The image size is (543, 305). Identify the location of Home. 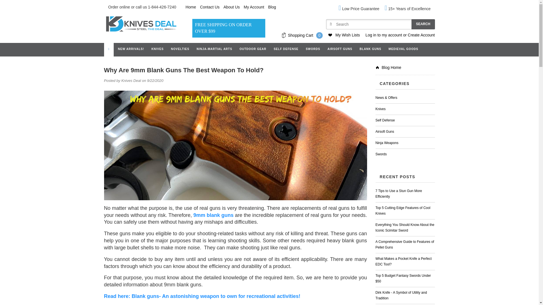
(191, 7).